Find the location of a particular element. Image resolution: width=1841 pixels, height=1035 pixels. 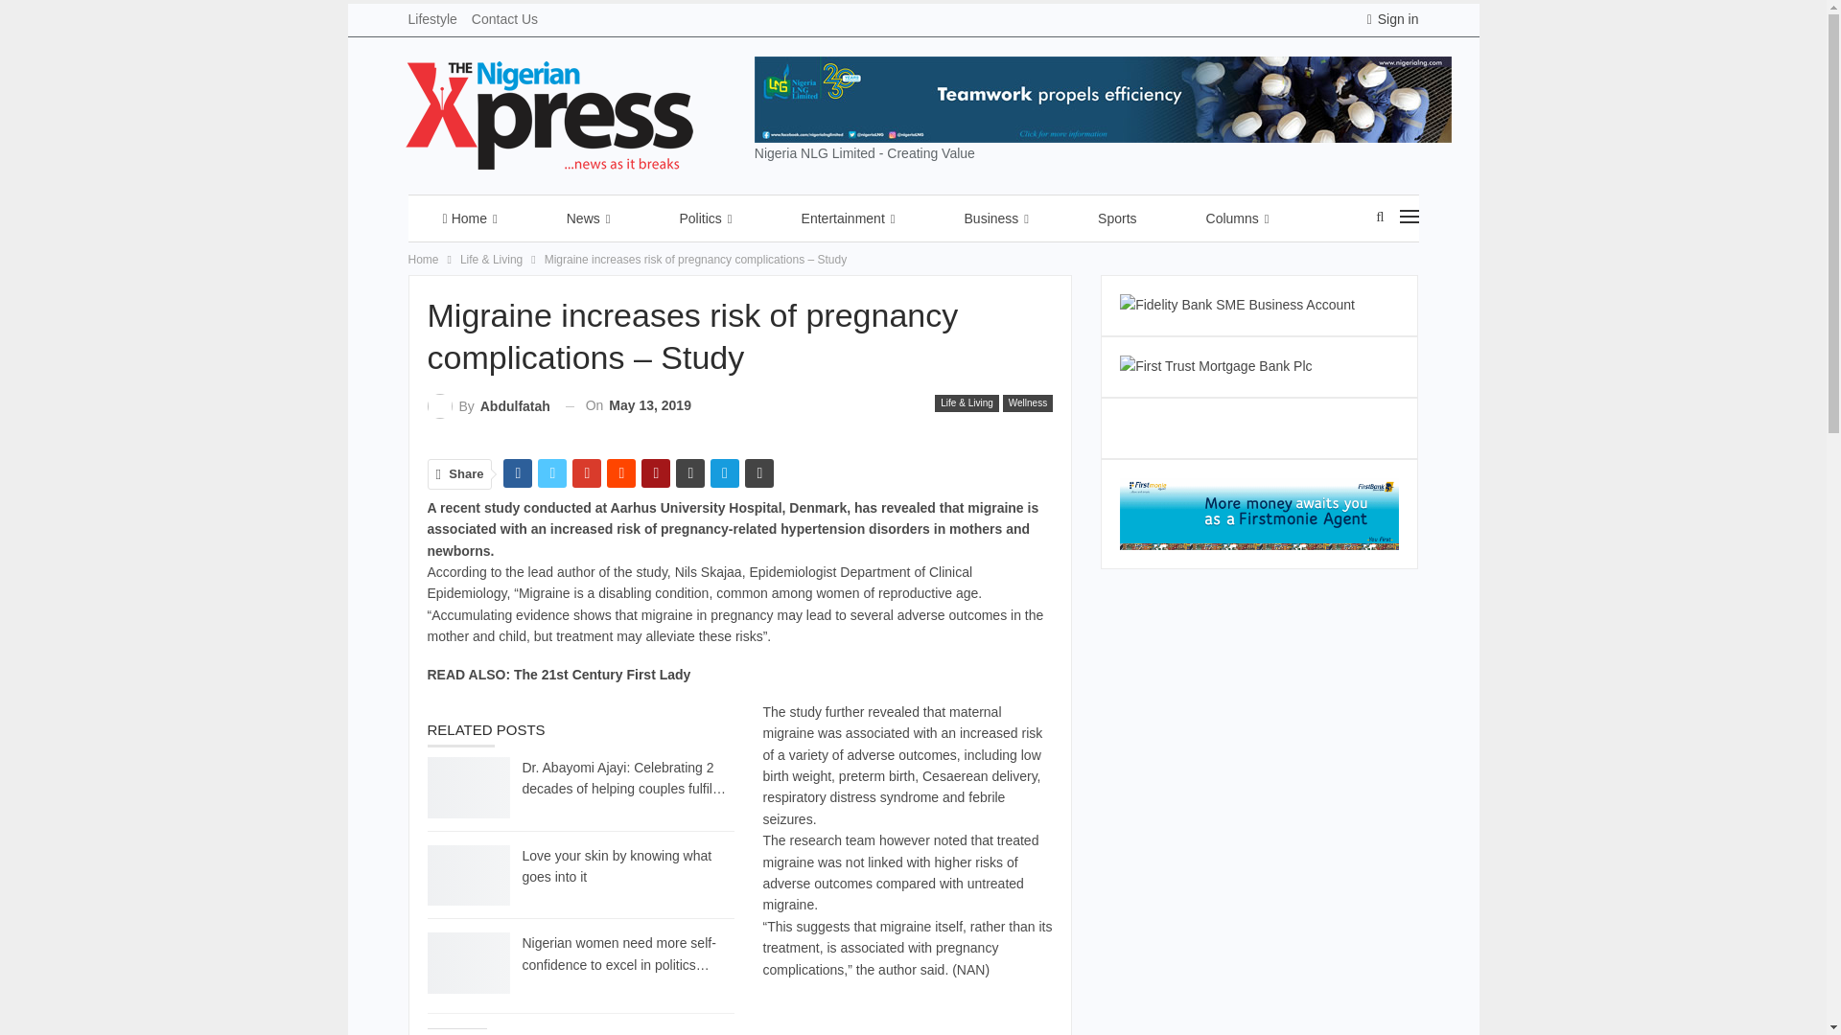

Entertainment is located at coordinates (848, 218).